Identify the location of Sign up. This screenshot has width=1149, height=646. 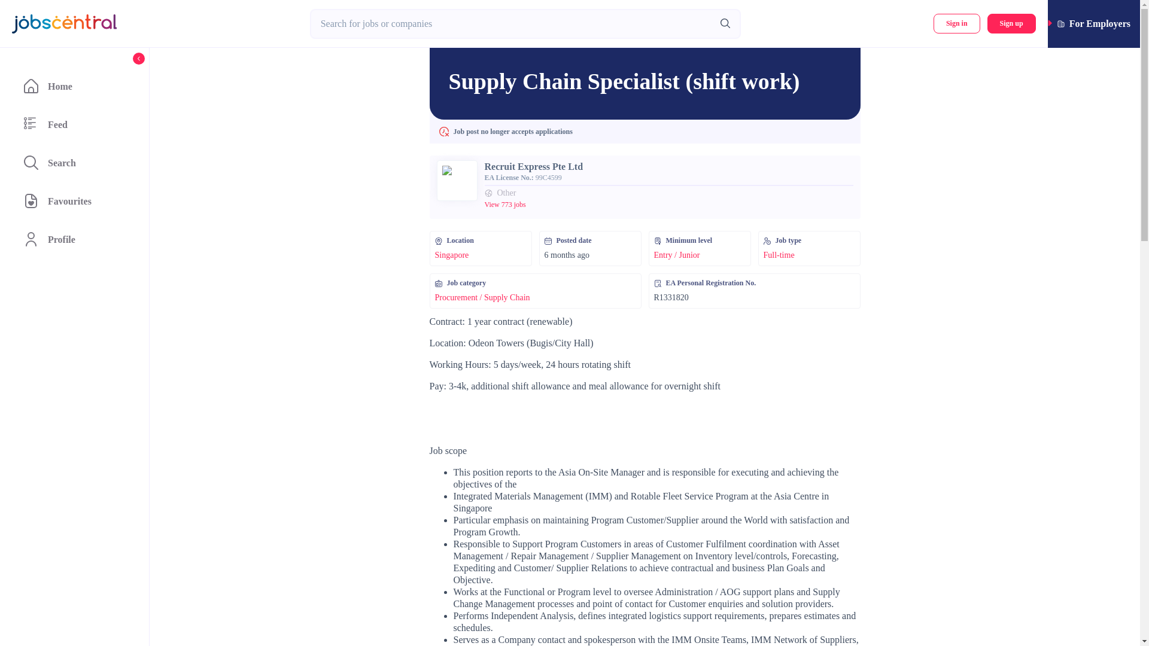
(1011, 23).